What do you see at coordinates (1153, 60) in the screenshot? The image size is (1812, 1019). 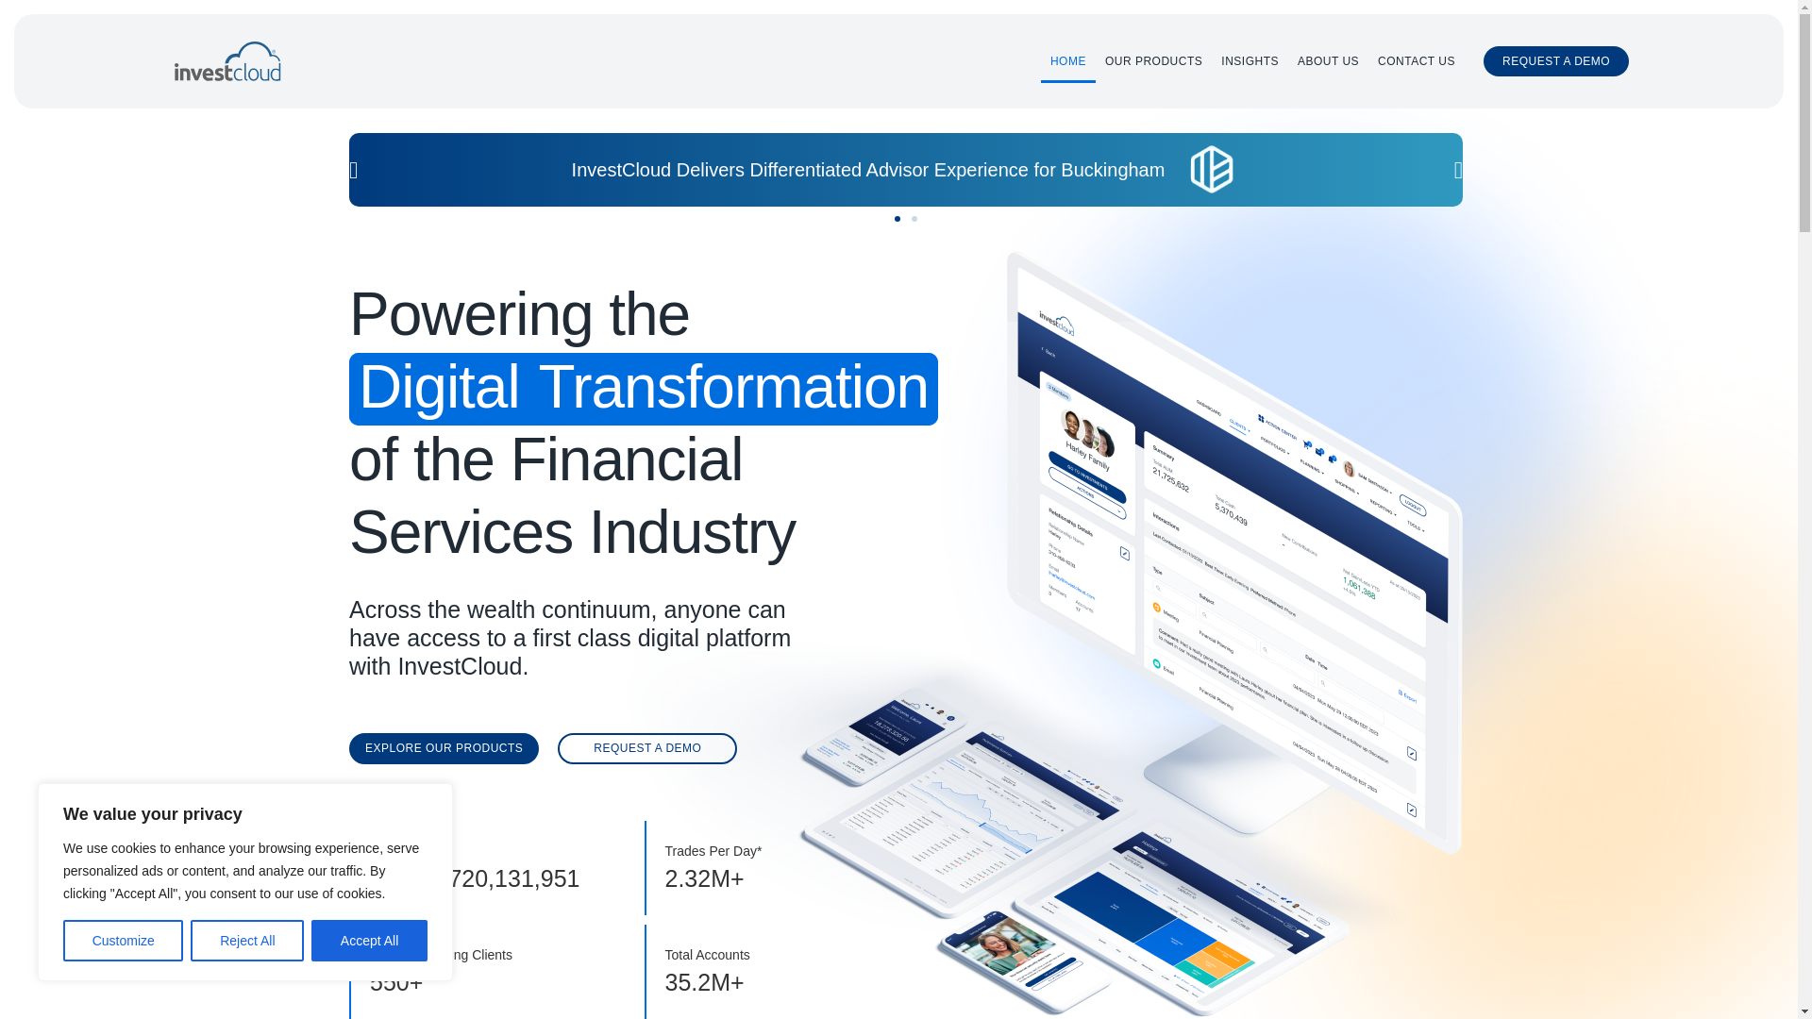 I see `OUR PRODUCTS` at bounding box center [1153, 60].